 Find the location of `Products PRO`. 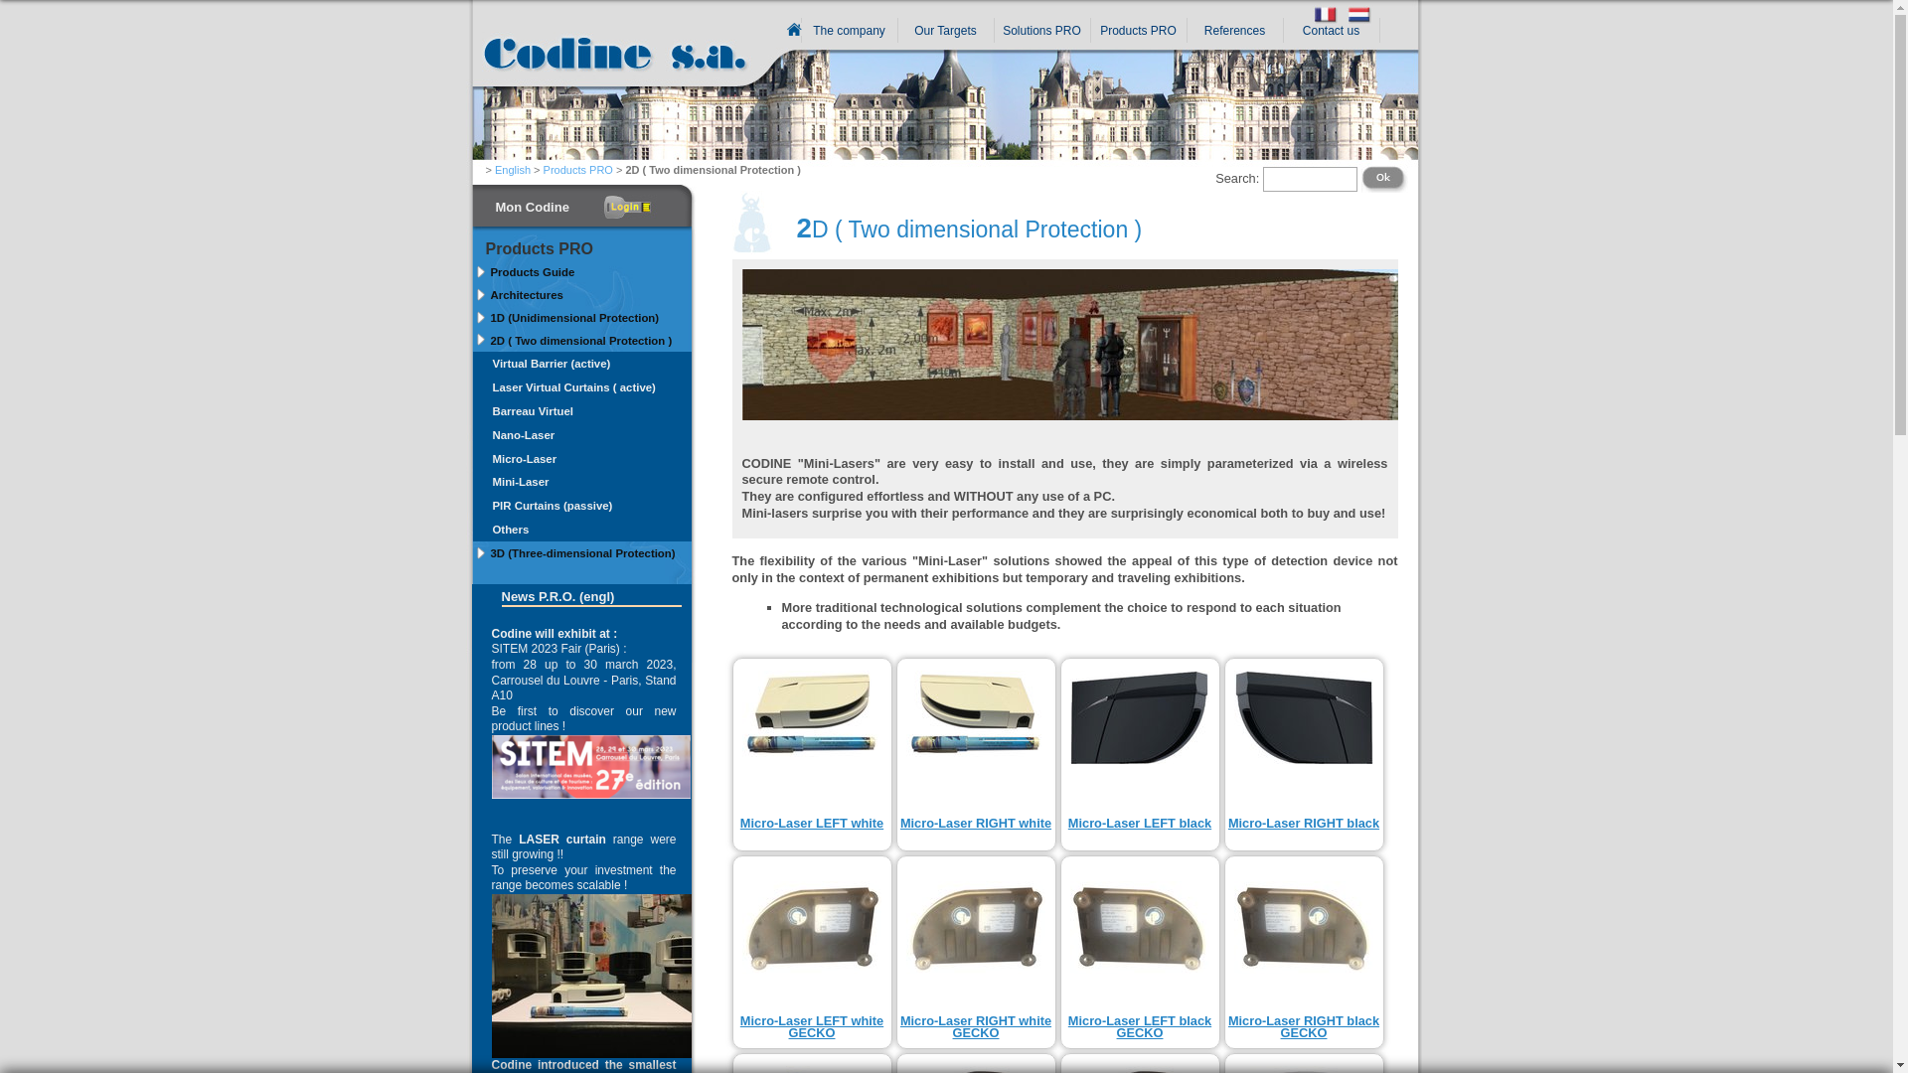

Products PRO is located at coordinates (578, 170).